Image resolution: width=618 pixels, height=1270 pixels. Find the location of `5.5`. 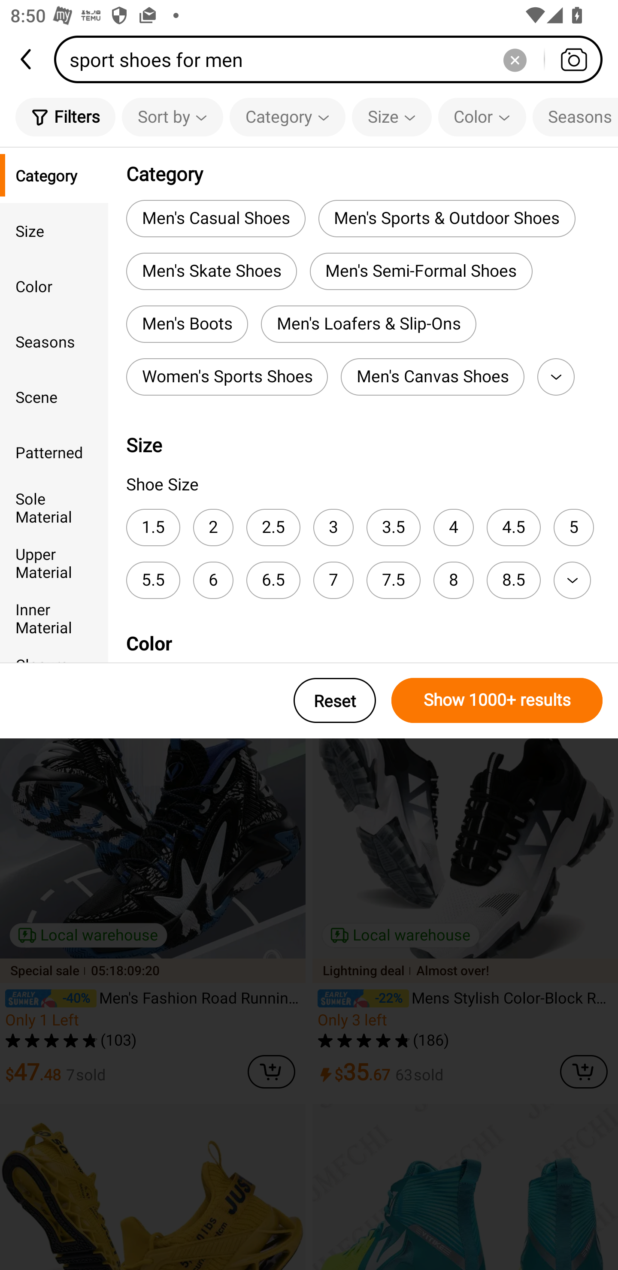

5.5 is located at coordinates (153, 580).